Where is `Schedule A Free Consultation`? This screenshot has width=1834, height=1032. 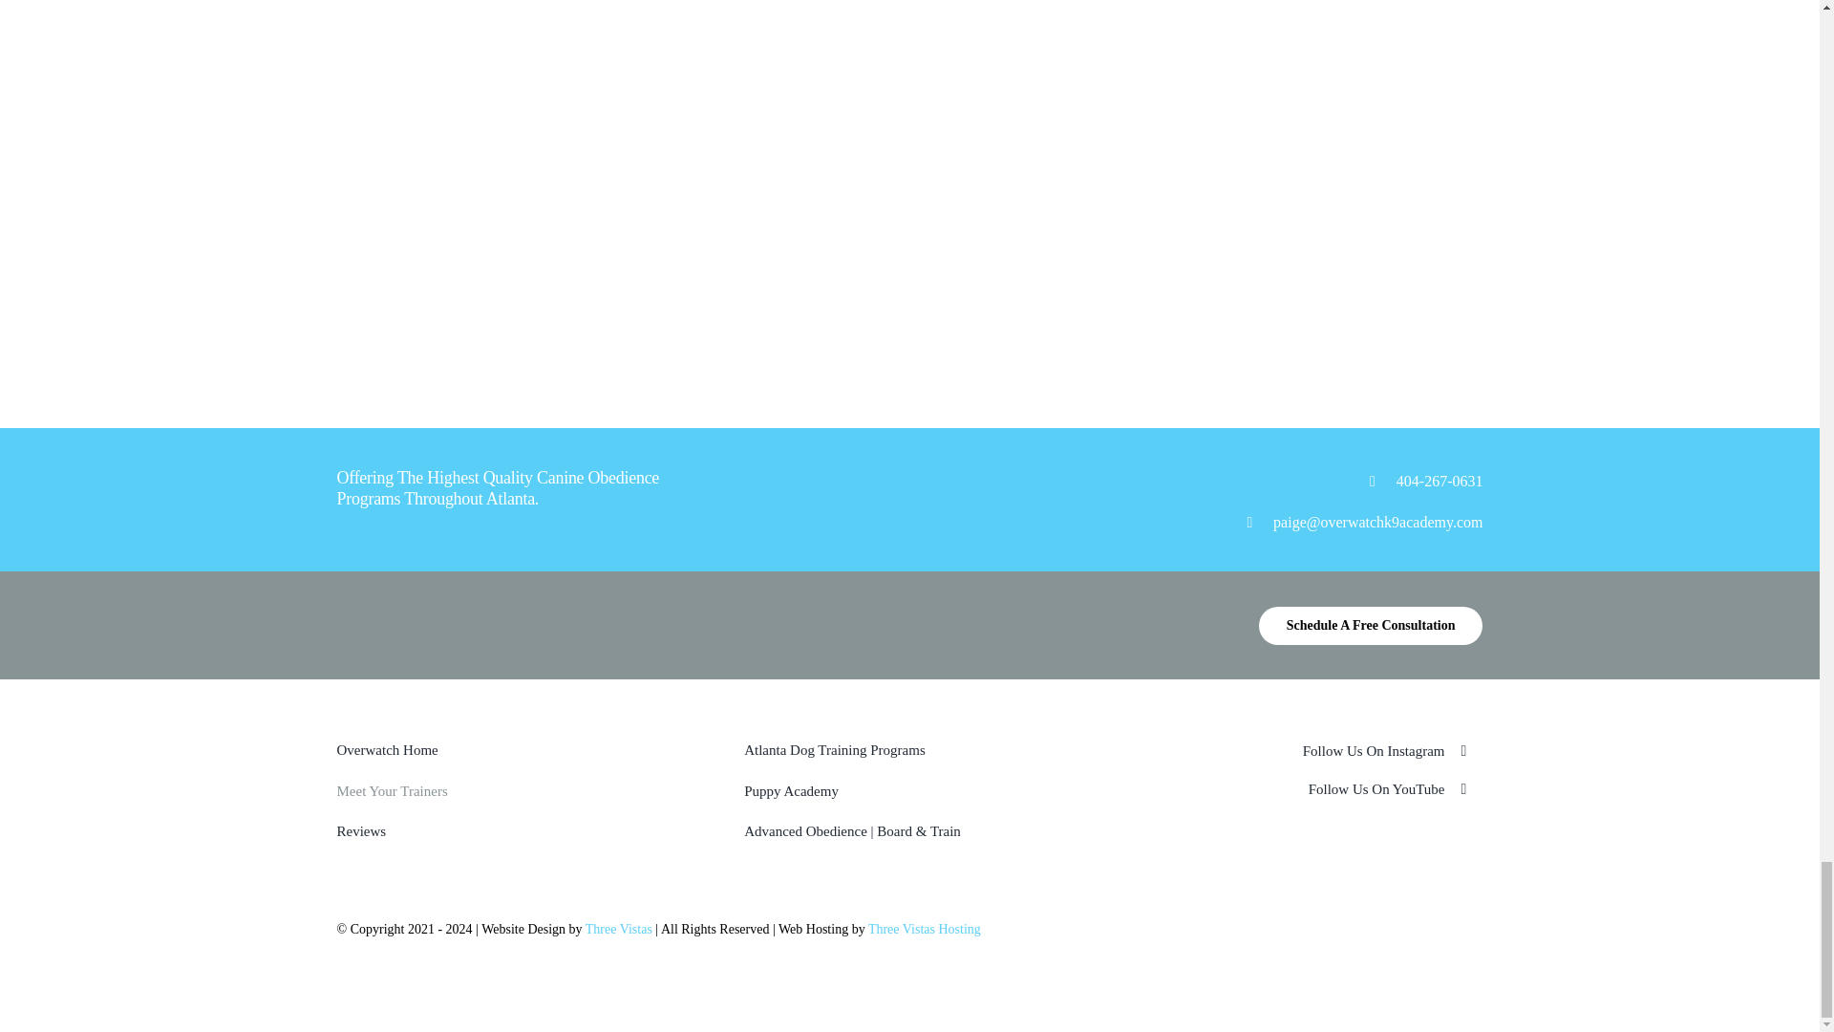 Schedule A Free Consultation is located at coordinates (1371, 626).